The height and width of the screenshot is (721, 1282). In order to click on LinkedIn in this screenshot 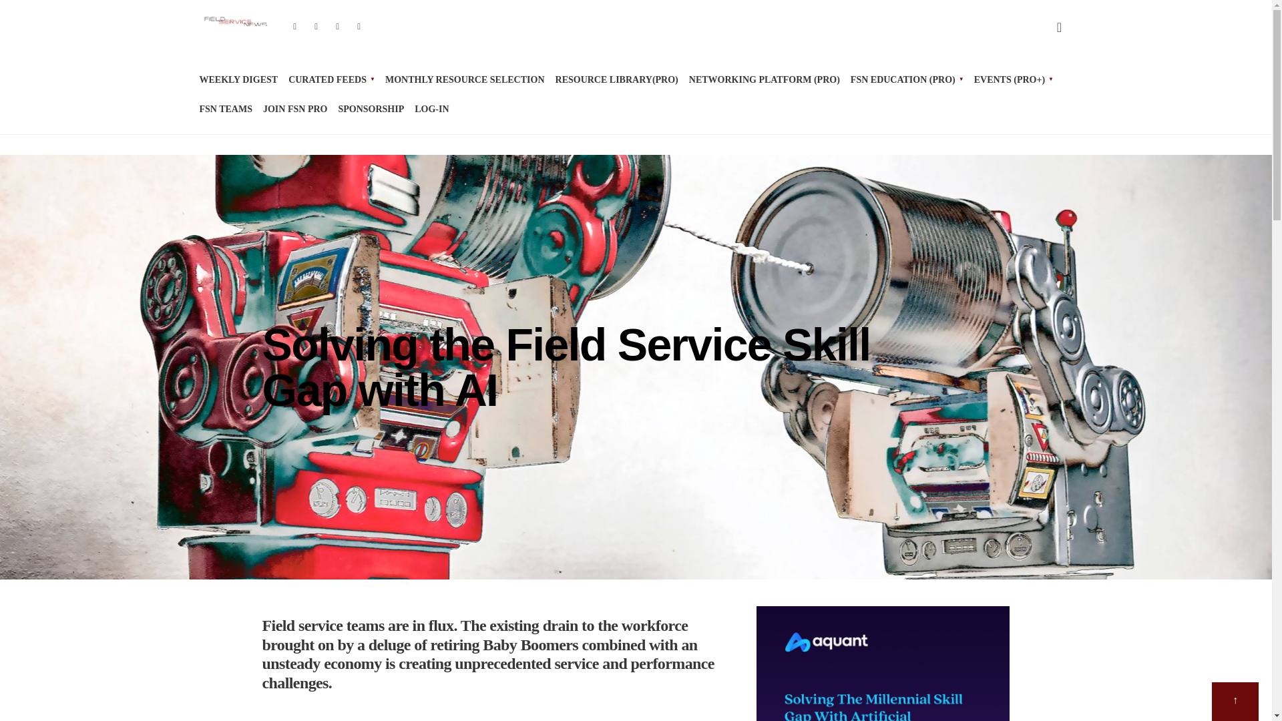, I will do `click(359, 27)`.